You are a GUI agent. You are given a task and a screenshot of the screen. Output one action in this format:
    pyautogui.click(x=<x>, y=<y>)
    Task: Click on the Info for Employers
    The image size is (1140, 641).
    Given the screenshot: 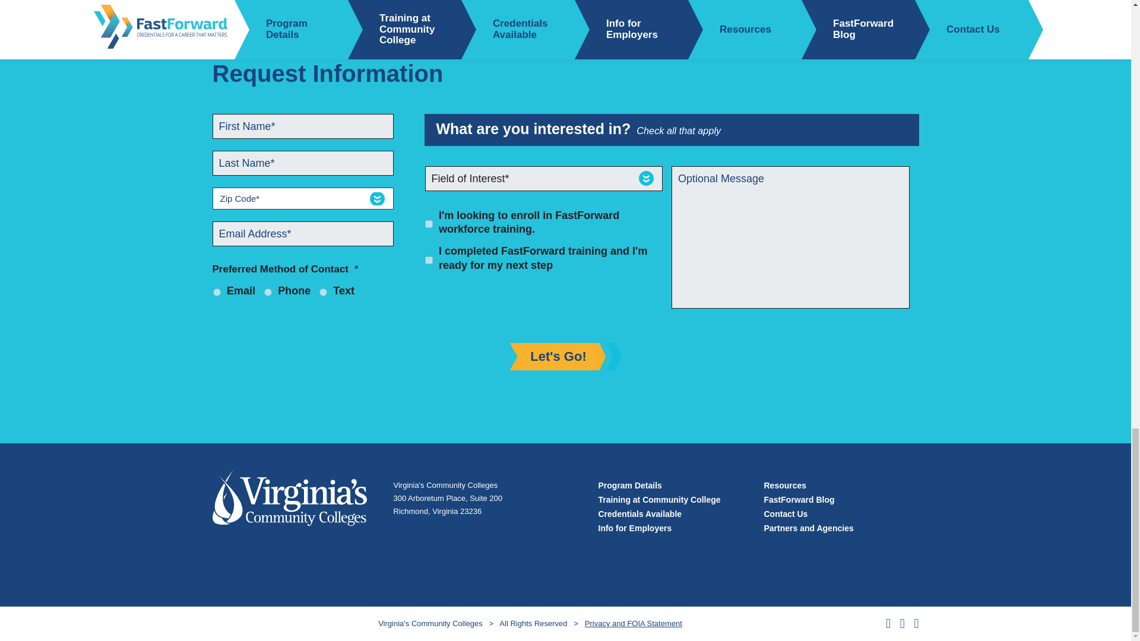 What is the action you would take?
    pyautogui.click(x=635, y=528)
    